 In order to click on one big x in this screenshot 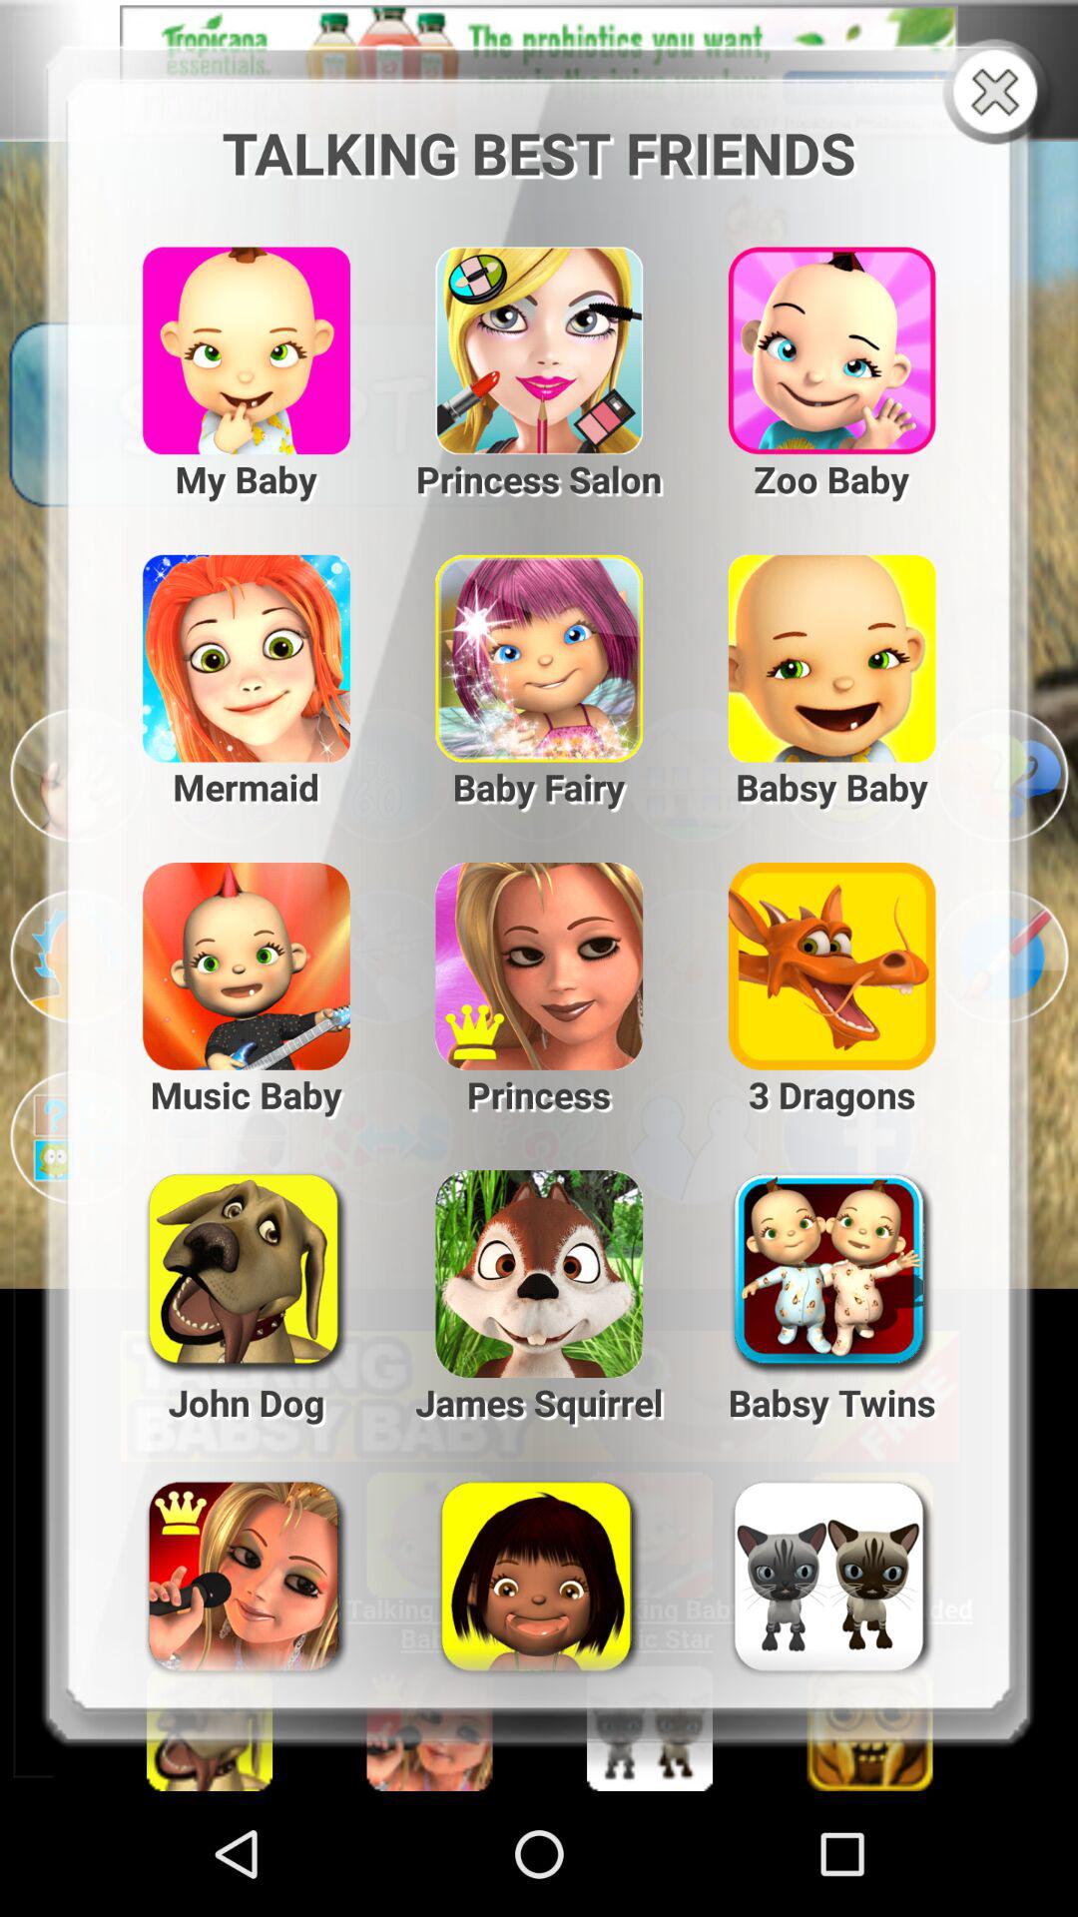, I will do `click(1000, 94)`.